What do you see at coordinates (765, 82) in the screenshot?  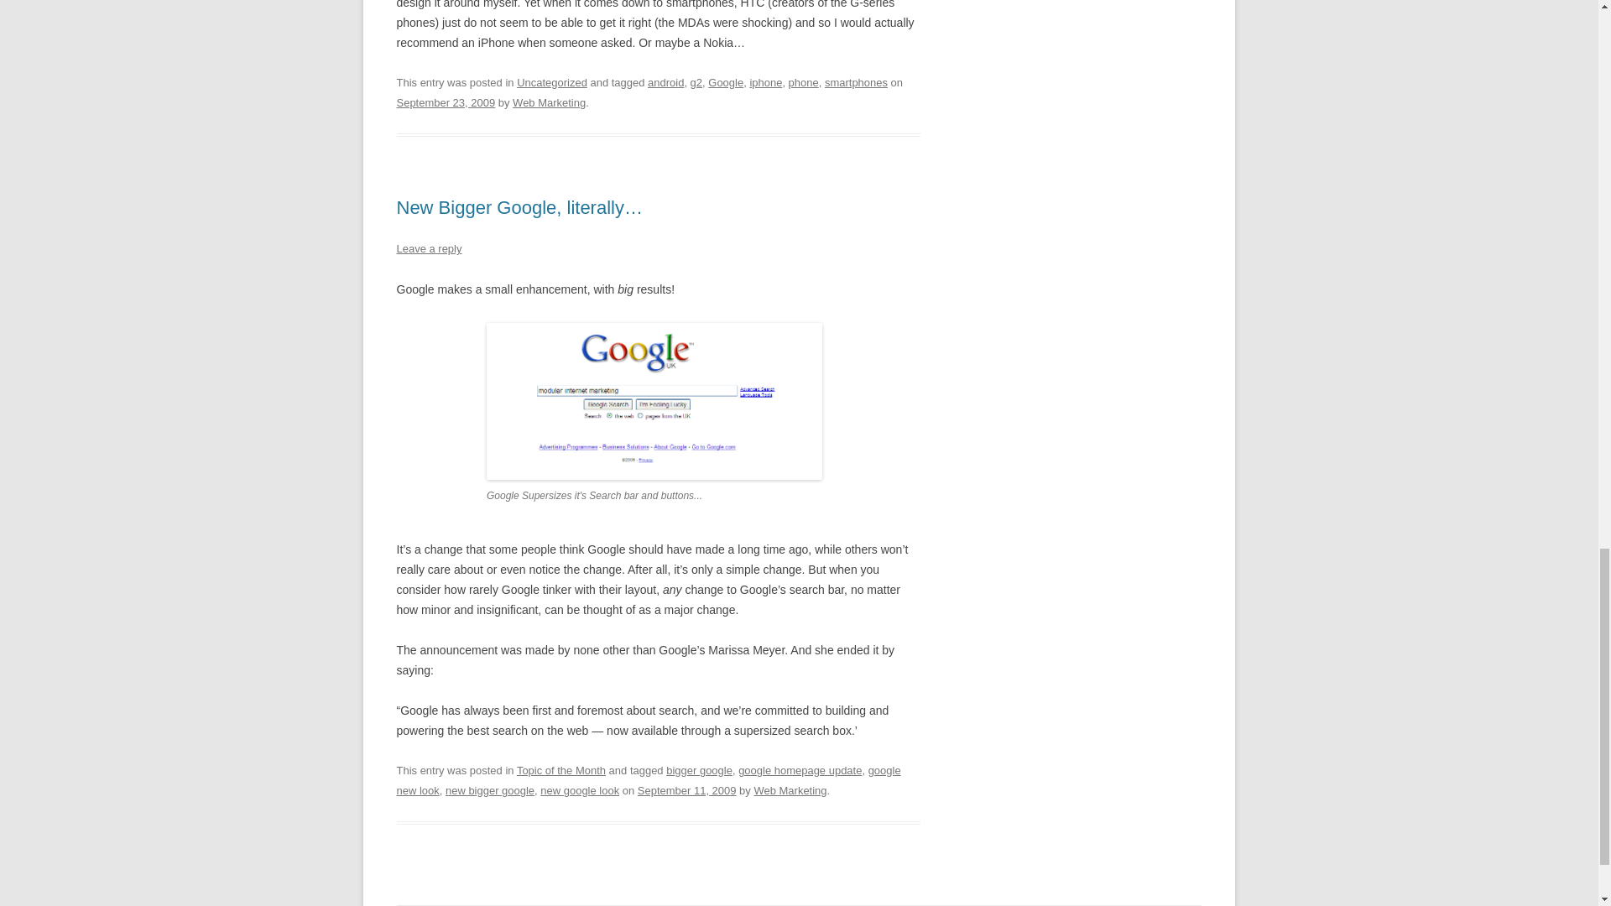 I see `iphone` at bounding box center [765, 82].